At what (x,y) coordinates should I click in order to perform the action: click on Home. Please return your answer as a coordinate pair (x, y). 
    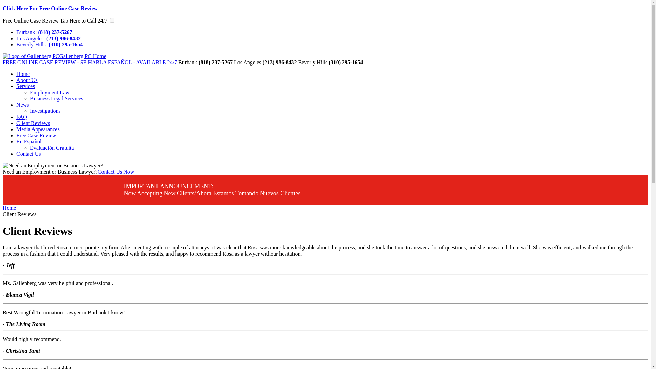
    Looking at the image, I should click on (23, 74).